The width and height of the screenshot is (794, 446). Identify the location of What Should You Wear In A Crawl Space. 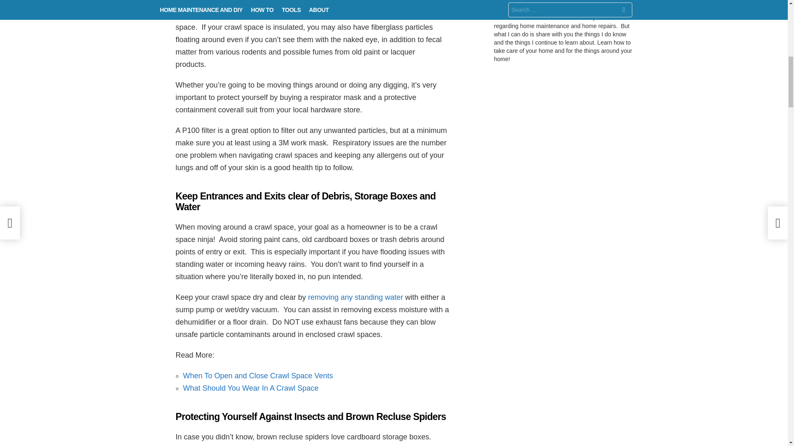
(250, 388).